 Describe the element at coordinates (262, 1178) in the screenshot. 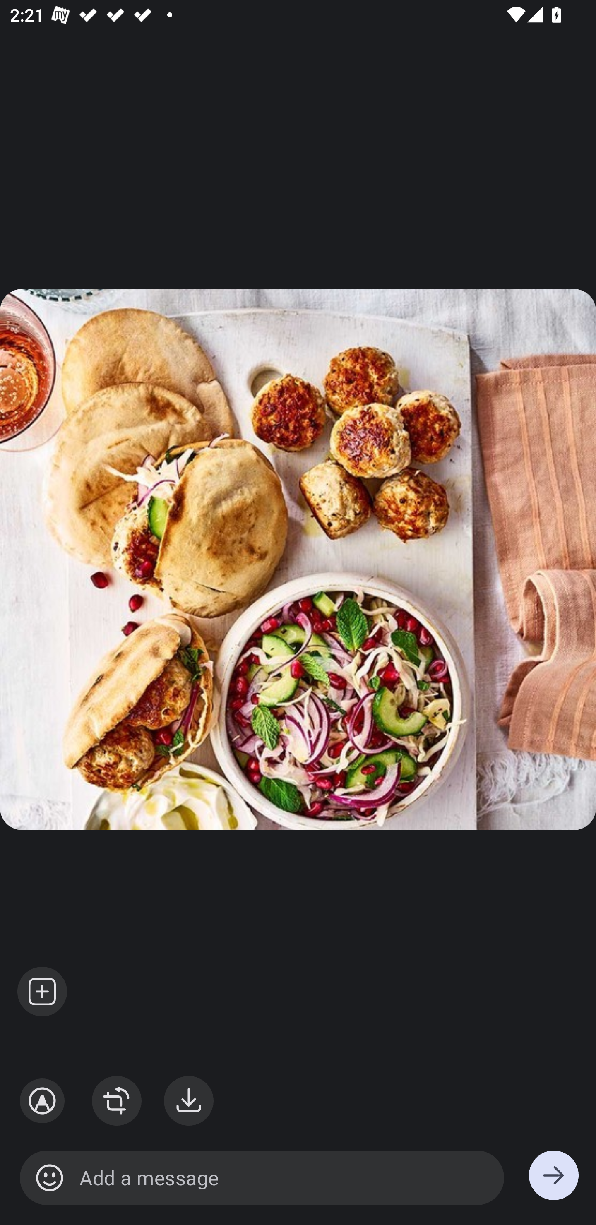

I see `Add a message` at that location.